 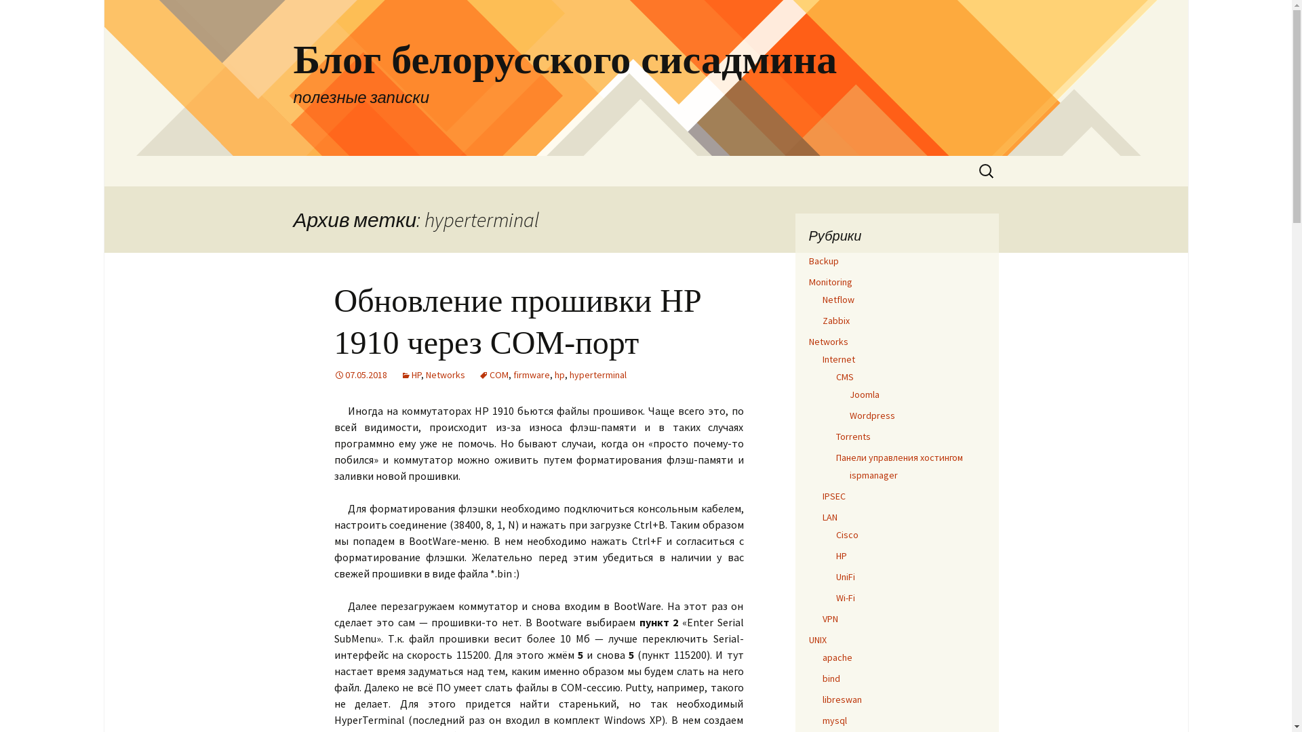 I want to click on Netflow, so click(x=838, y=300).